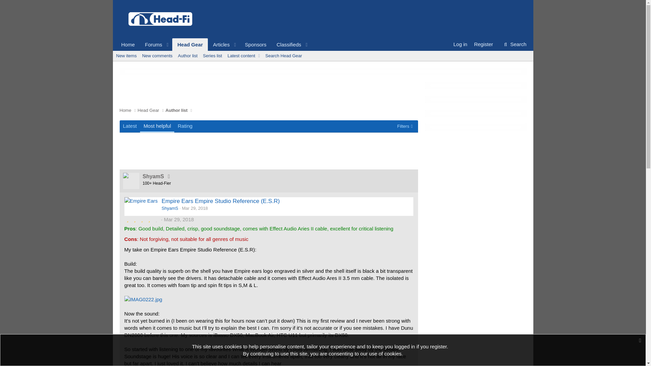 The height and width of the screenshot is (366, 651). Describe the element at coordinates (287, 45) in the screenshot. I see `Classifieds` at that location.